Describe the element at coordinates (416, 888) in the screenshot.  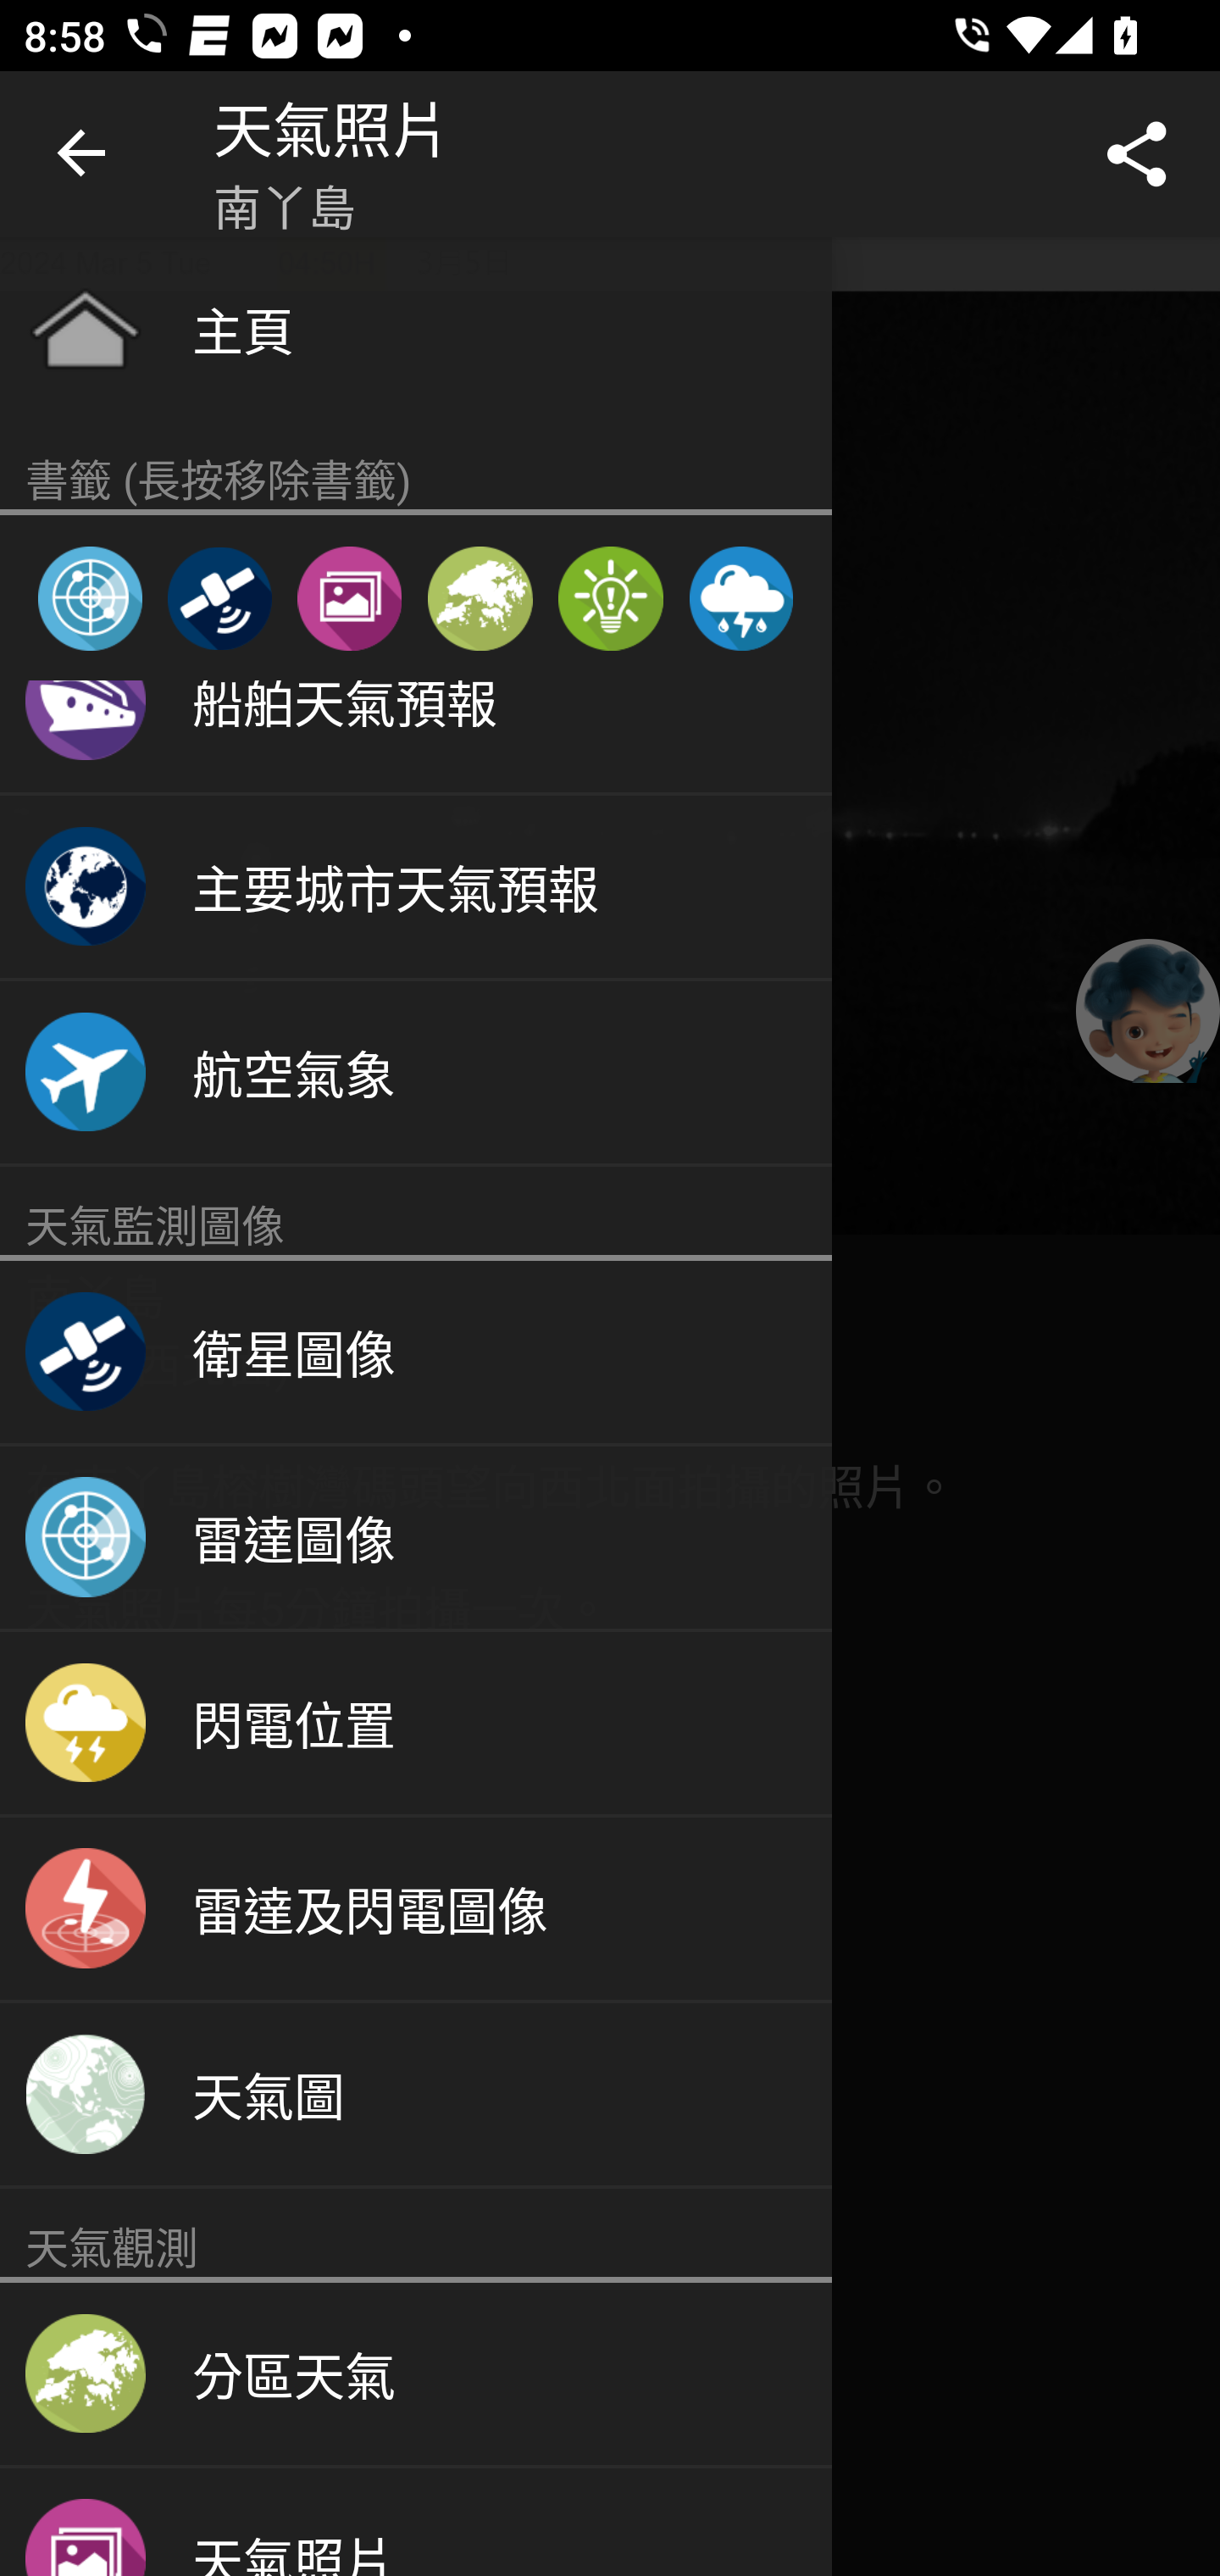
I see `主要城市天氣預報` at that location.